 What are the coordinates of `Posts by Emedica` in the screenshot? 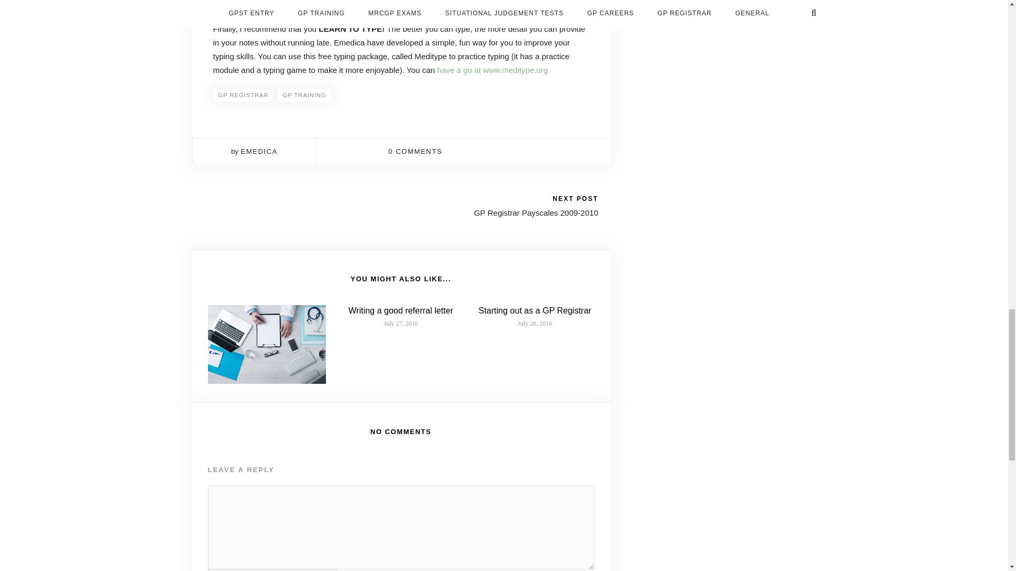 It's located at (259, 151).